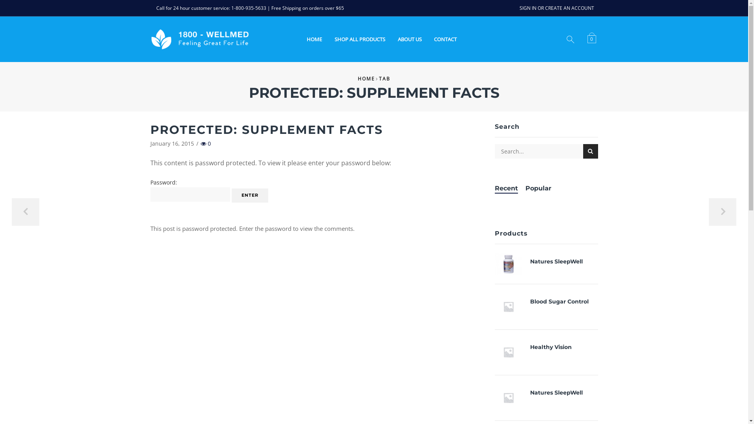 This screenshot has width=754, height=424. Describe the element at coordinates (314, 39) in the screenshot. I see `HOME` at that location.